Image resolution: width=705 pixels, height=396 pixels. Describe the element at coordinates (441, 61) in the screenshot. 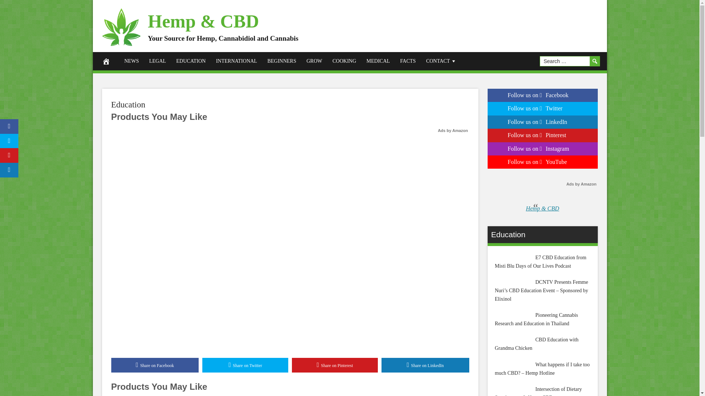

I see `CONTACT` at that location.